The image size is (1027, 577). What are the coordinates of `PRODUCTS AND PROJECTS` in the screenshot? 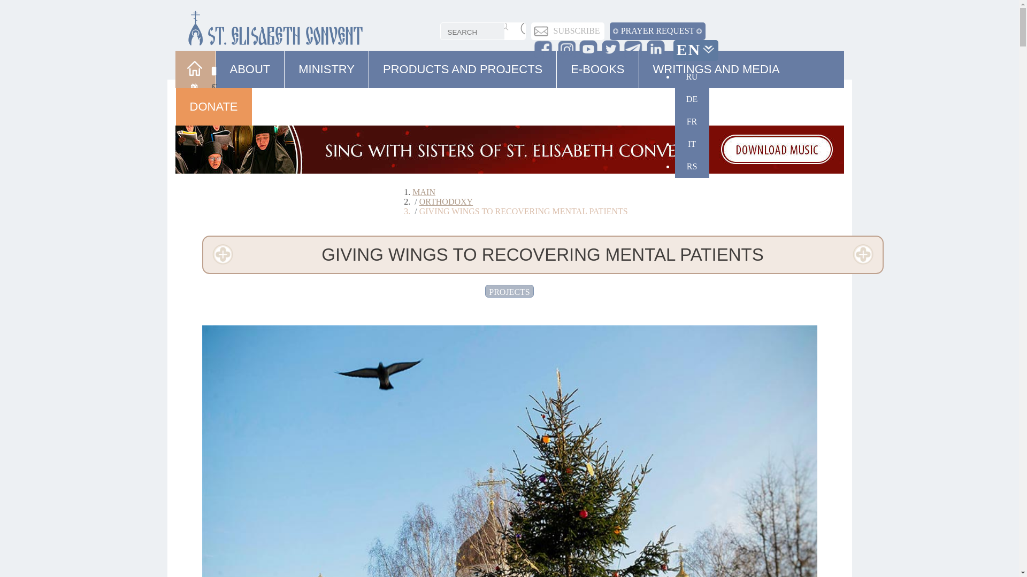 It's located at (462, 75).